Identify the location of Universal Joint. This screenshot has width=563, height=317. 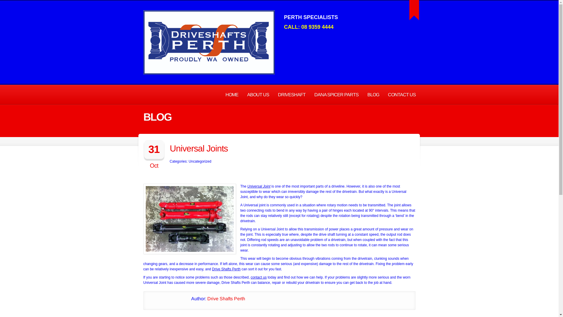
(189, 219).